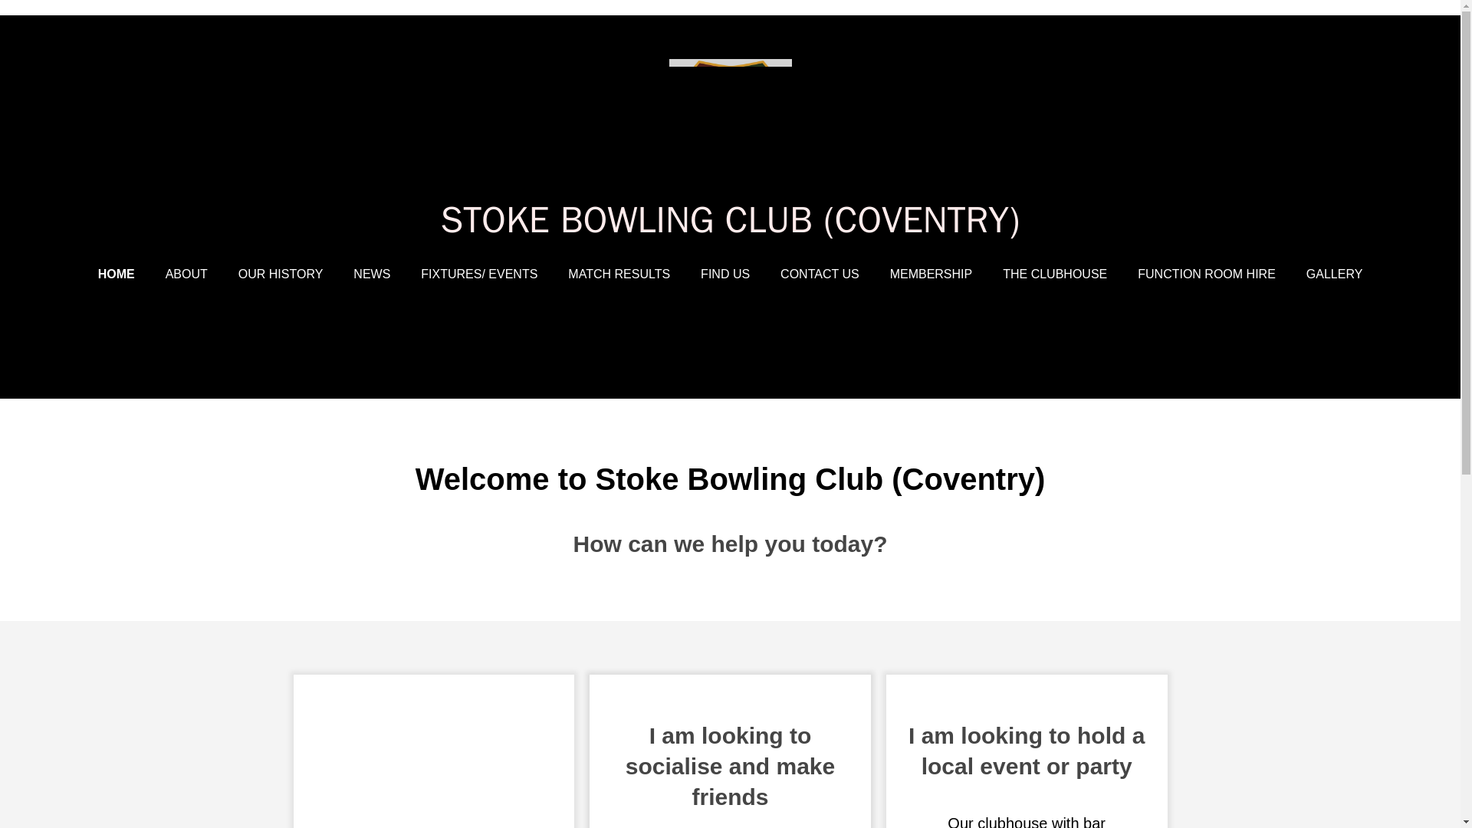 This screenshot has width=1472, height=828. Describe the element at coordinates (1054, 274) in the screenshot. I see `THE CLUBHOUSE` at that location.